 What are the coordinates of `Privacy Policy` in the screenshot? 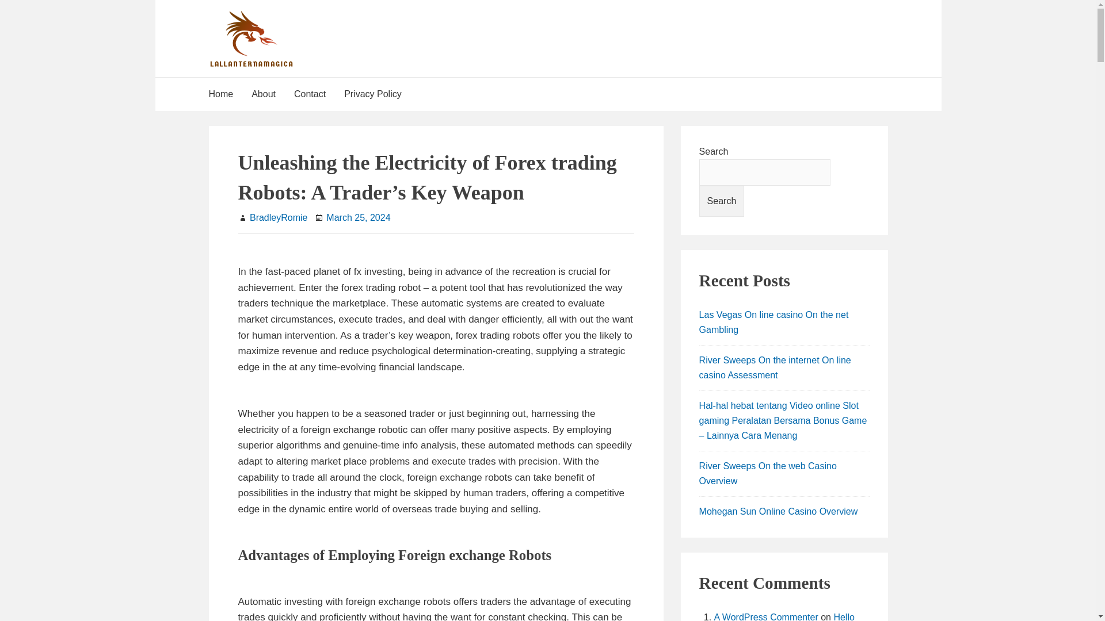 It's located at (373, 94).